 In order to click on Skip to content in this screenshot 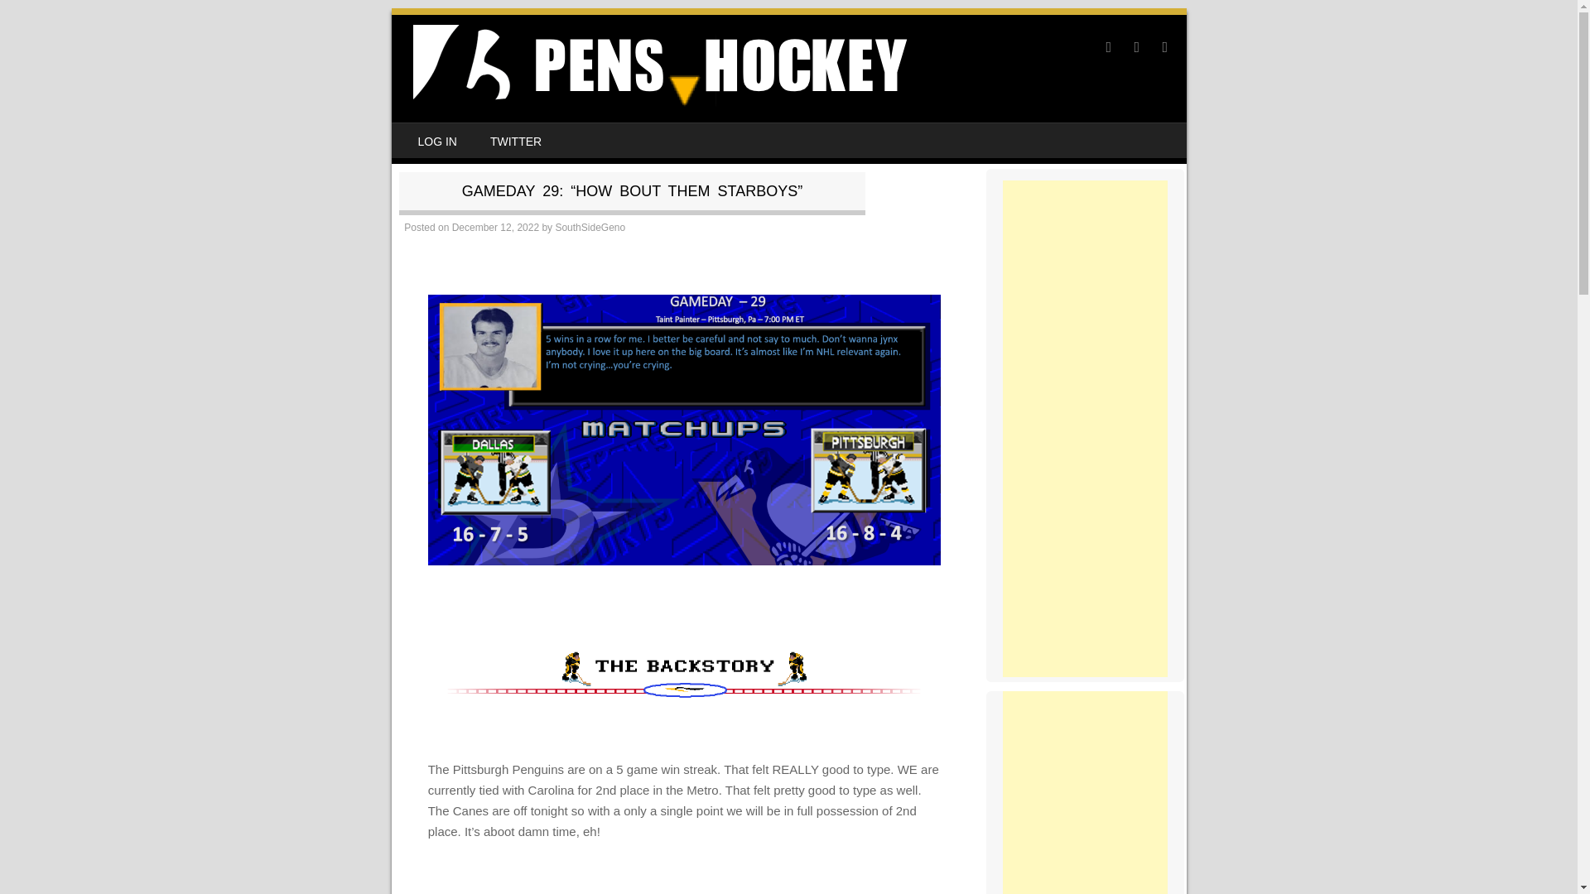, I will do `click(442, 134)`.